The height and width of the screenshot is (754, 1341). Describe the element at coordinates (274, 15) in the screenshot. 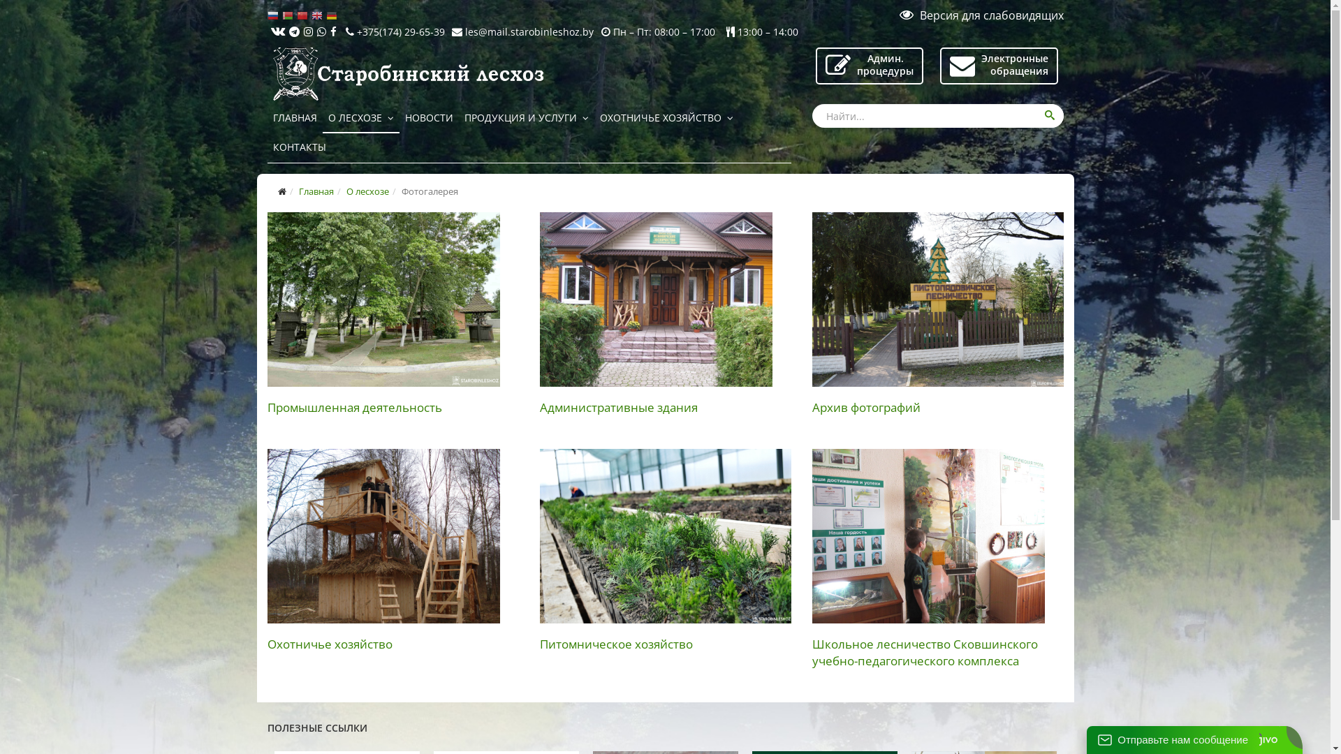

I see `Russian` at that location.